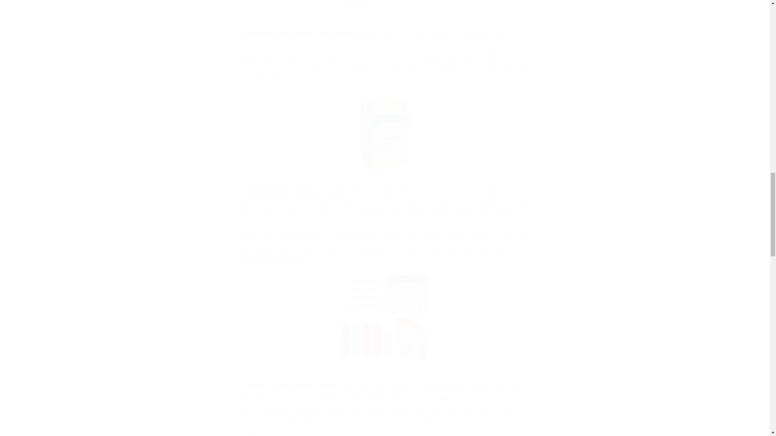 The width and height of the screenshot is (776, 436). Describe the element at coordinates (310, 33) in the screenshot. I see `Duo Sponge Scourer` at that location.